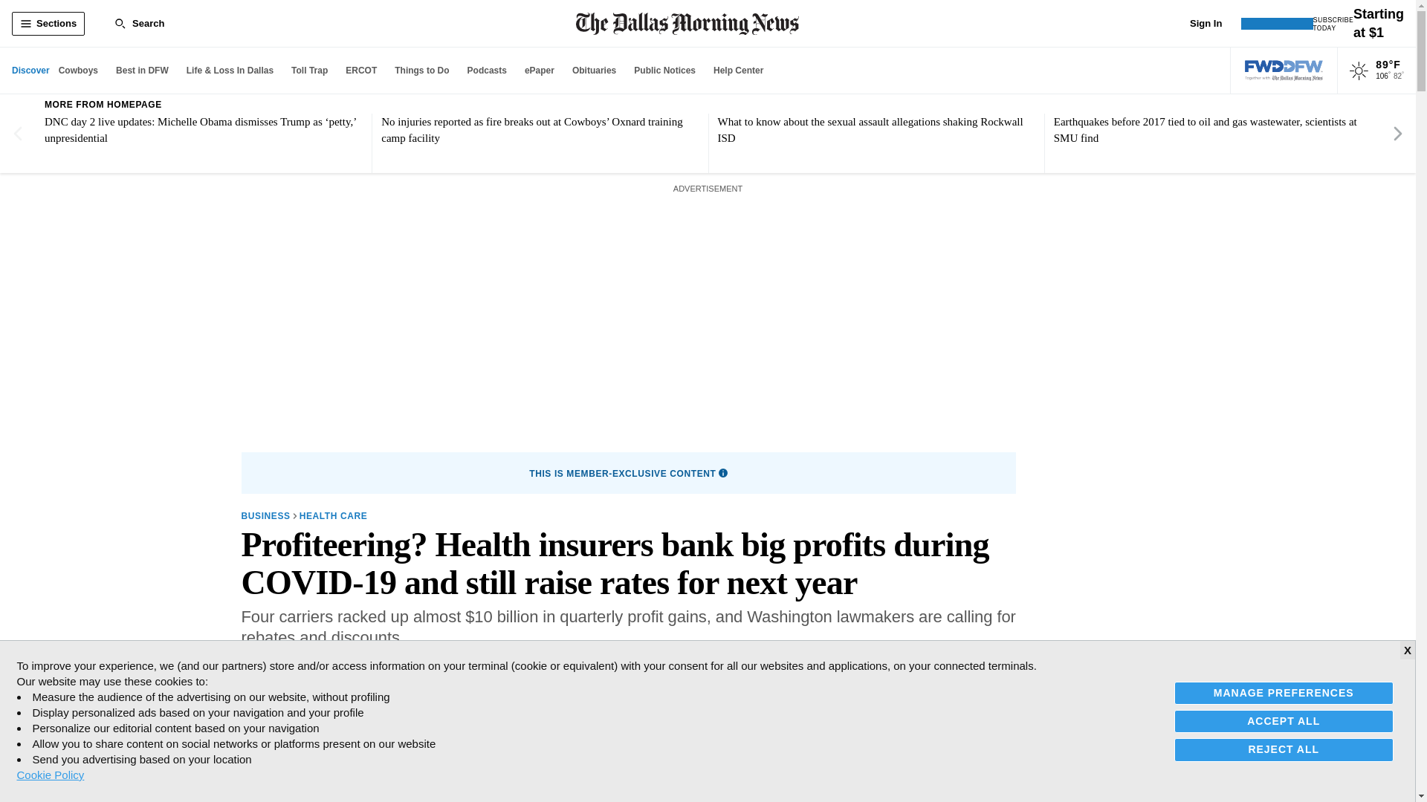 The height and width of the screenshot is (802, 1427). I want to click on Cookie Policy, so click(50, 775).